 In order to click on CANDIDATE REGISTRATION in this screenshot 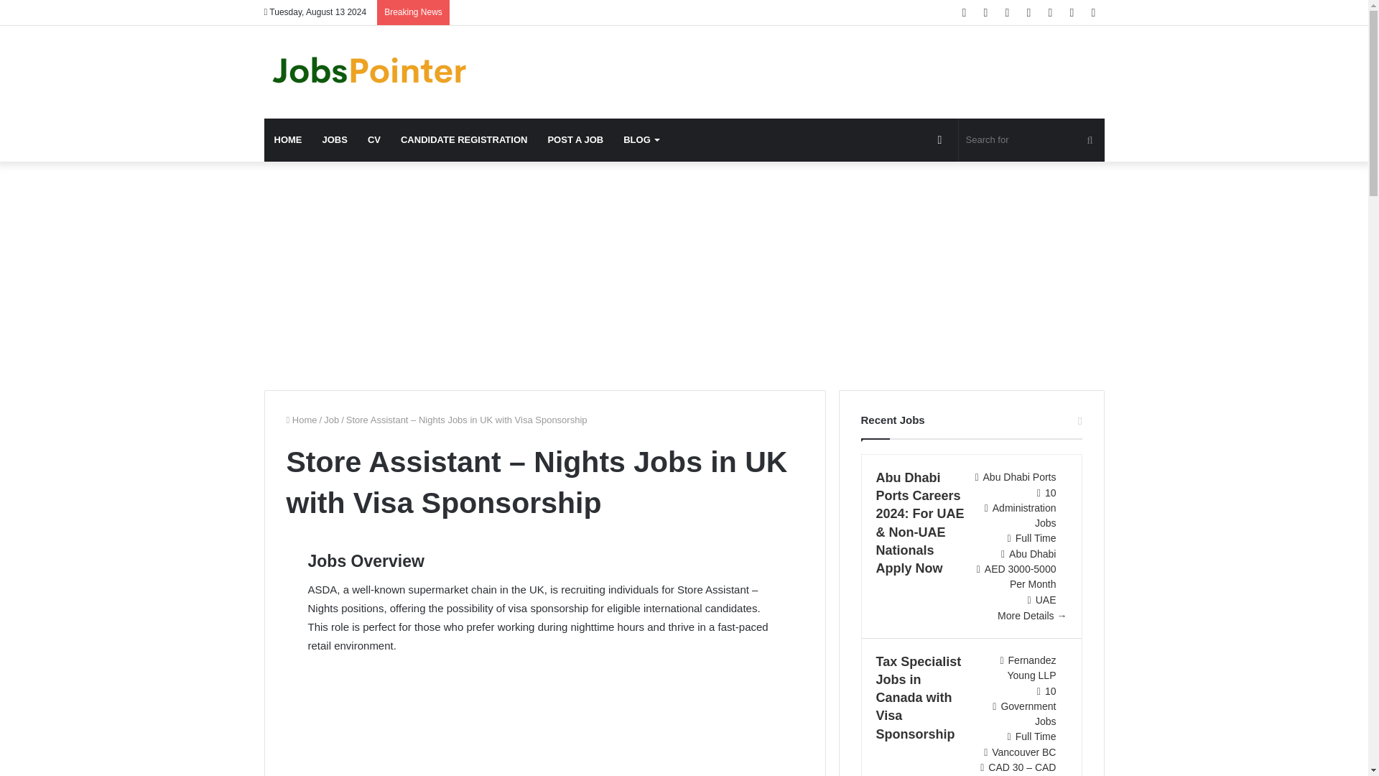, I will do `click(464, 139)`.